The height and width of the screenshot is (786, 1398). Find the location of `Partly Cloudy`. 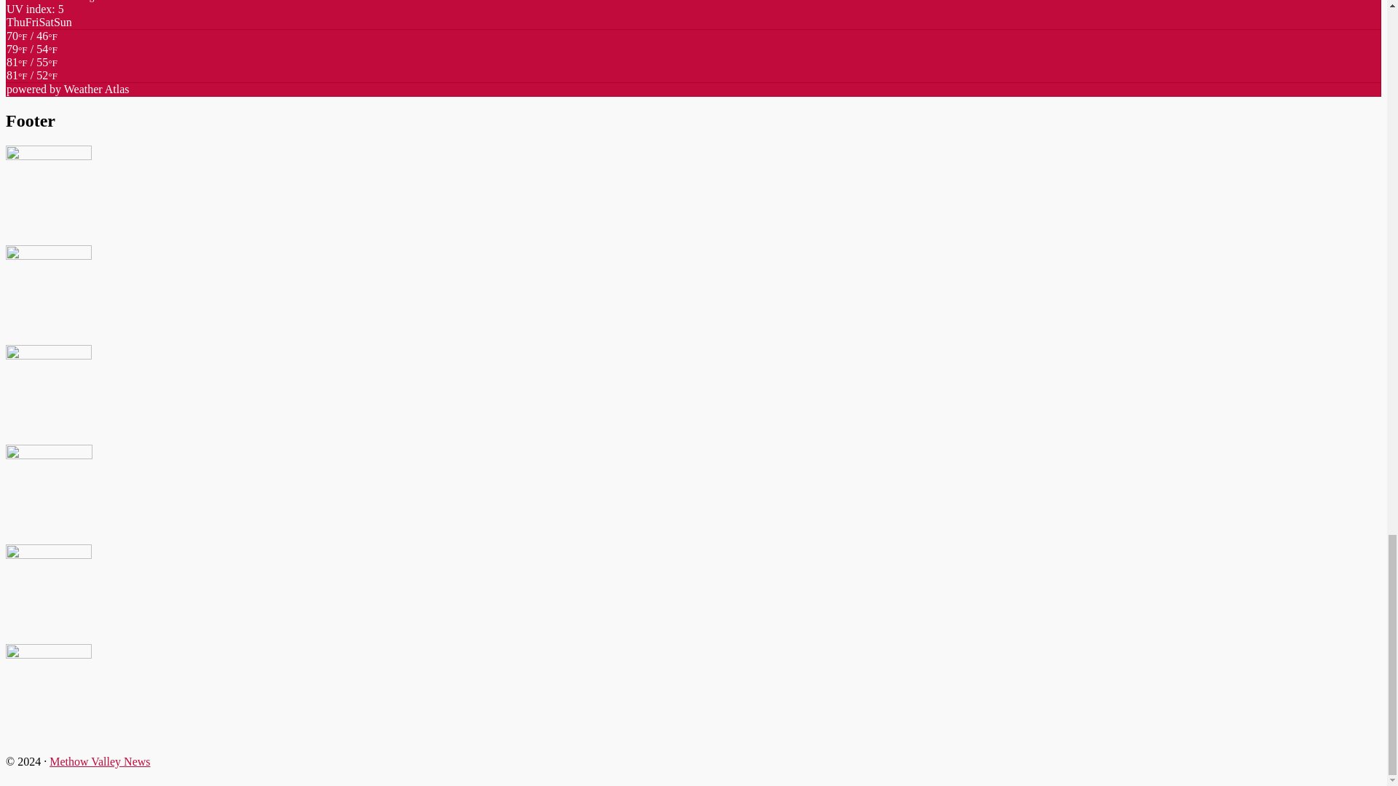

Partly Cloudy is located at coordinates (32, 76).